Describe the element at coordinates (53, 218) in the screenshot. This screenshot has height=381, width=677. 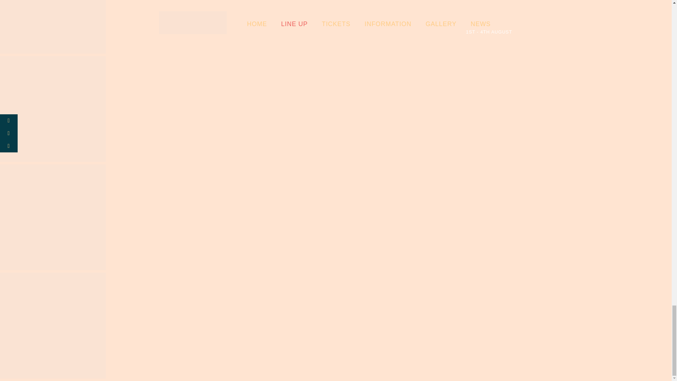
I see `Sound Level Events` at that location.